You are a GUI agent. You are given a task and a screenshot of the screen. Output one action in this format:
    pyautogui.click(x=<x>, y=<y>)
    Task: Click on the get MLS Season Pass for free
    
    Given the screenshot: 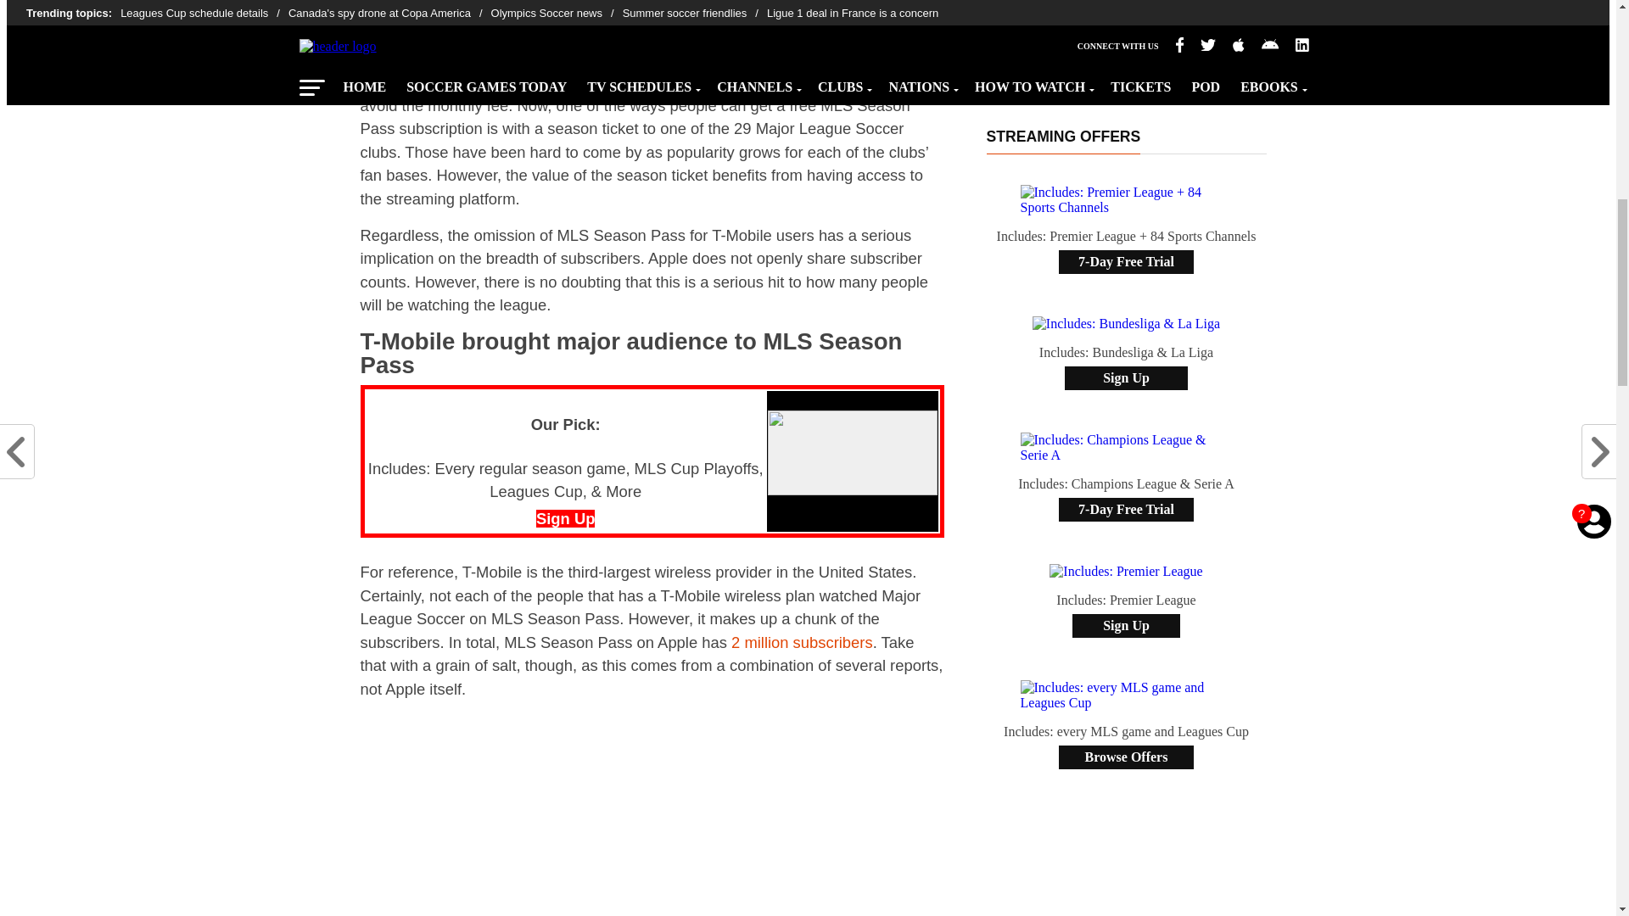 What is the action you would take?
    pyautogui.click(x=729, y=81)
    